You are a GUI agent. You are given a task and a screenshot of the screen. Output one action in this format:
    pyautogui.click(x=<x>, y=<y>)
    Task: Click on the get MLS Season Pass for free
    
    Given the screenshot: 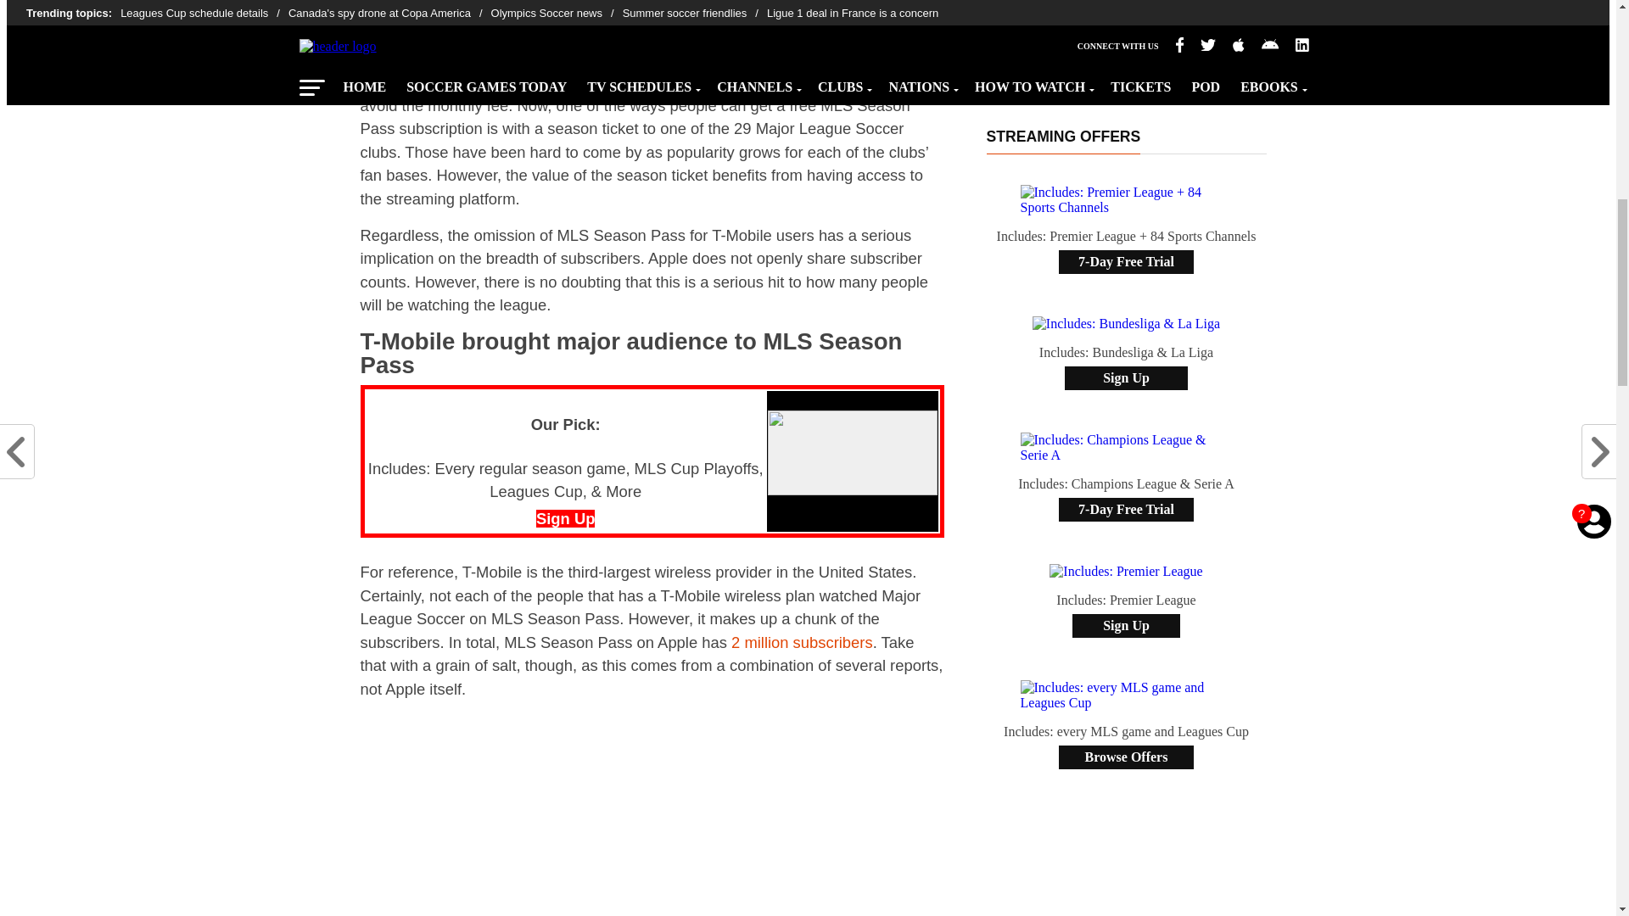 What is the action you would take?
    pyautogui.click(x=729, y=81)
    